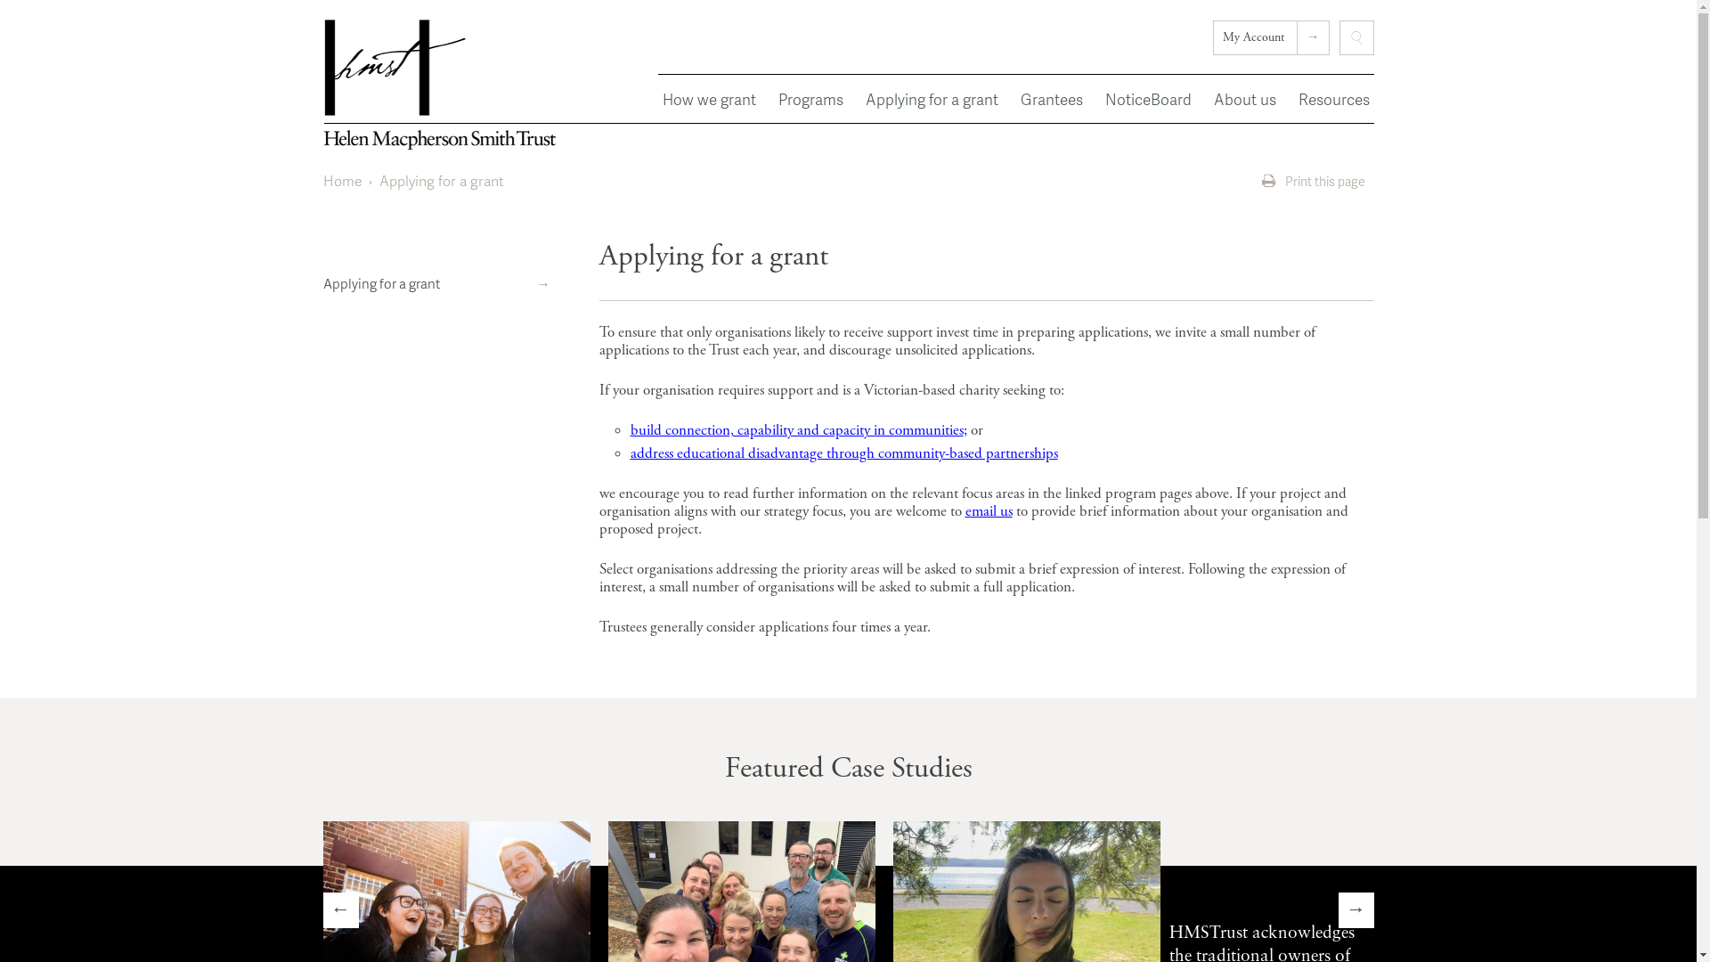 The height and width of the screenshot is (962, 1710). What do you see at coordinates (1149, 99) in the screenshot?
I see `NoticeBoard` at bounding box center [1149, 99].